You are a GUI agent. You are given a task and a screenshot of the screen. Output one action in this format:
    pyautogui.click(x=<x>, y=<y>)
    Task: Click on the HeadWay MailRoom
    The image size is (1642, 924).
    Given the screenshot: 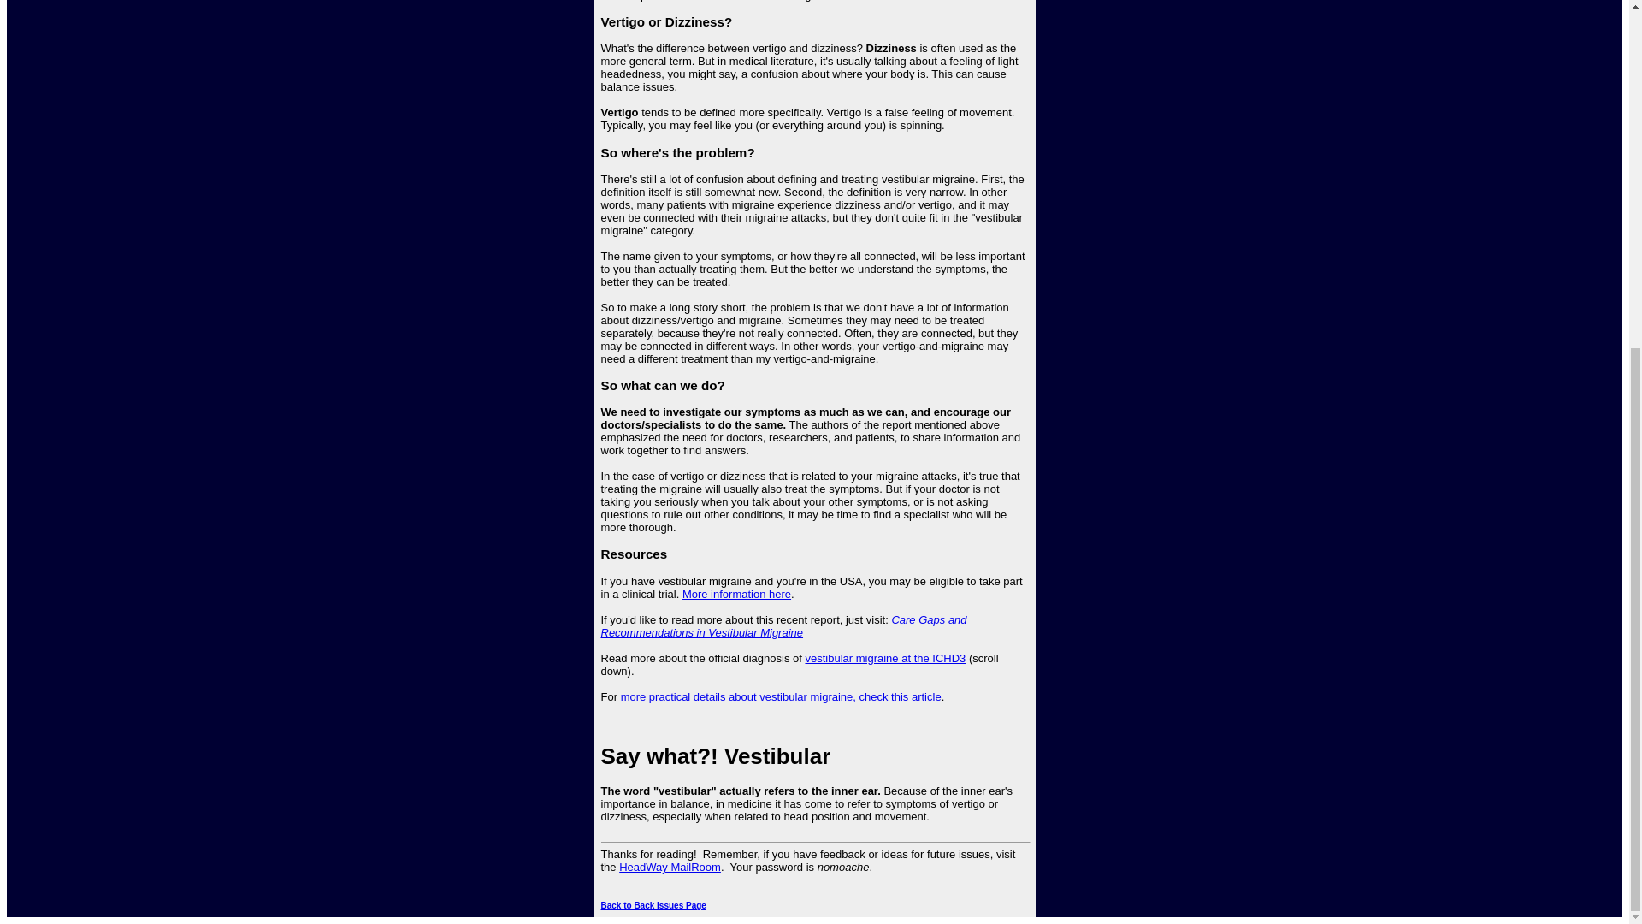 What is the action you would take?
    pyautogui.click(x=669, y=866)
    